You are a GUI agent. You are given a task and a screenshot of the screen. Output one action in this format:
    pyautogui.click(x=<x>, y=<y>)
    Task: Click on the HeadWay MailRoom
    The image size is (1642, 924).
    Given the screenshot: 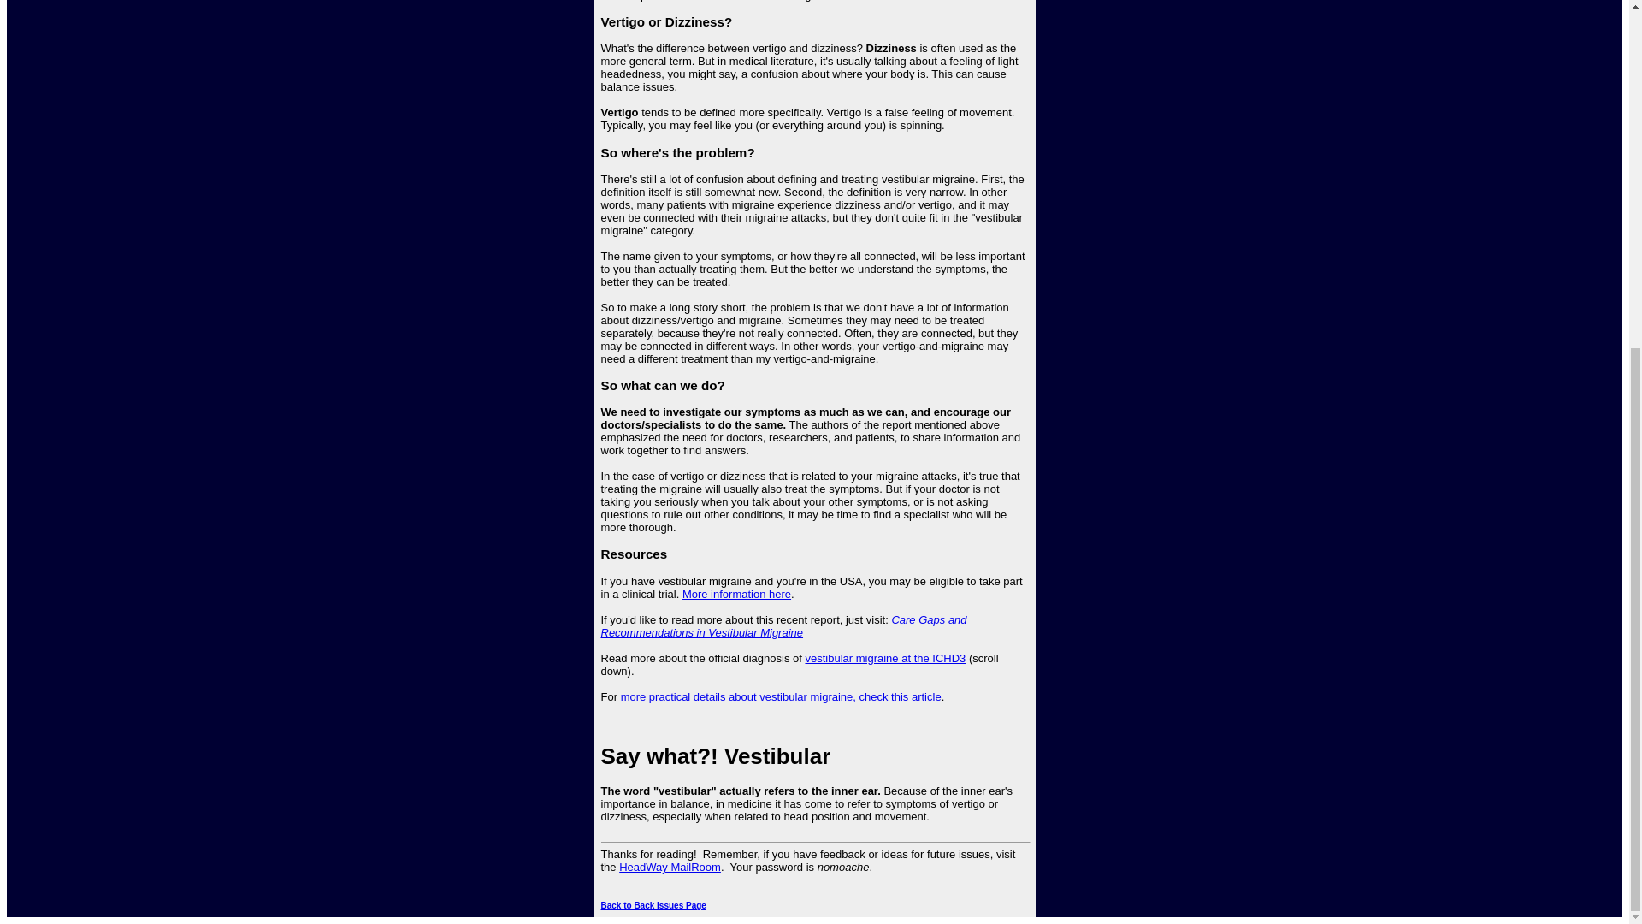 What is the action you would take?
    pyautogui.click(x=669, y=866)
    